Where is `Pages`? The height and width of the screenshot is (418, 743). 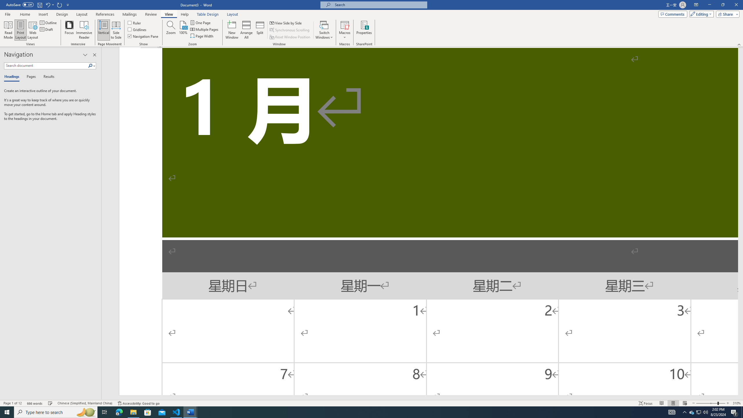 Pages is located at coordinates (30, 77).